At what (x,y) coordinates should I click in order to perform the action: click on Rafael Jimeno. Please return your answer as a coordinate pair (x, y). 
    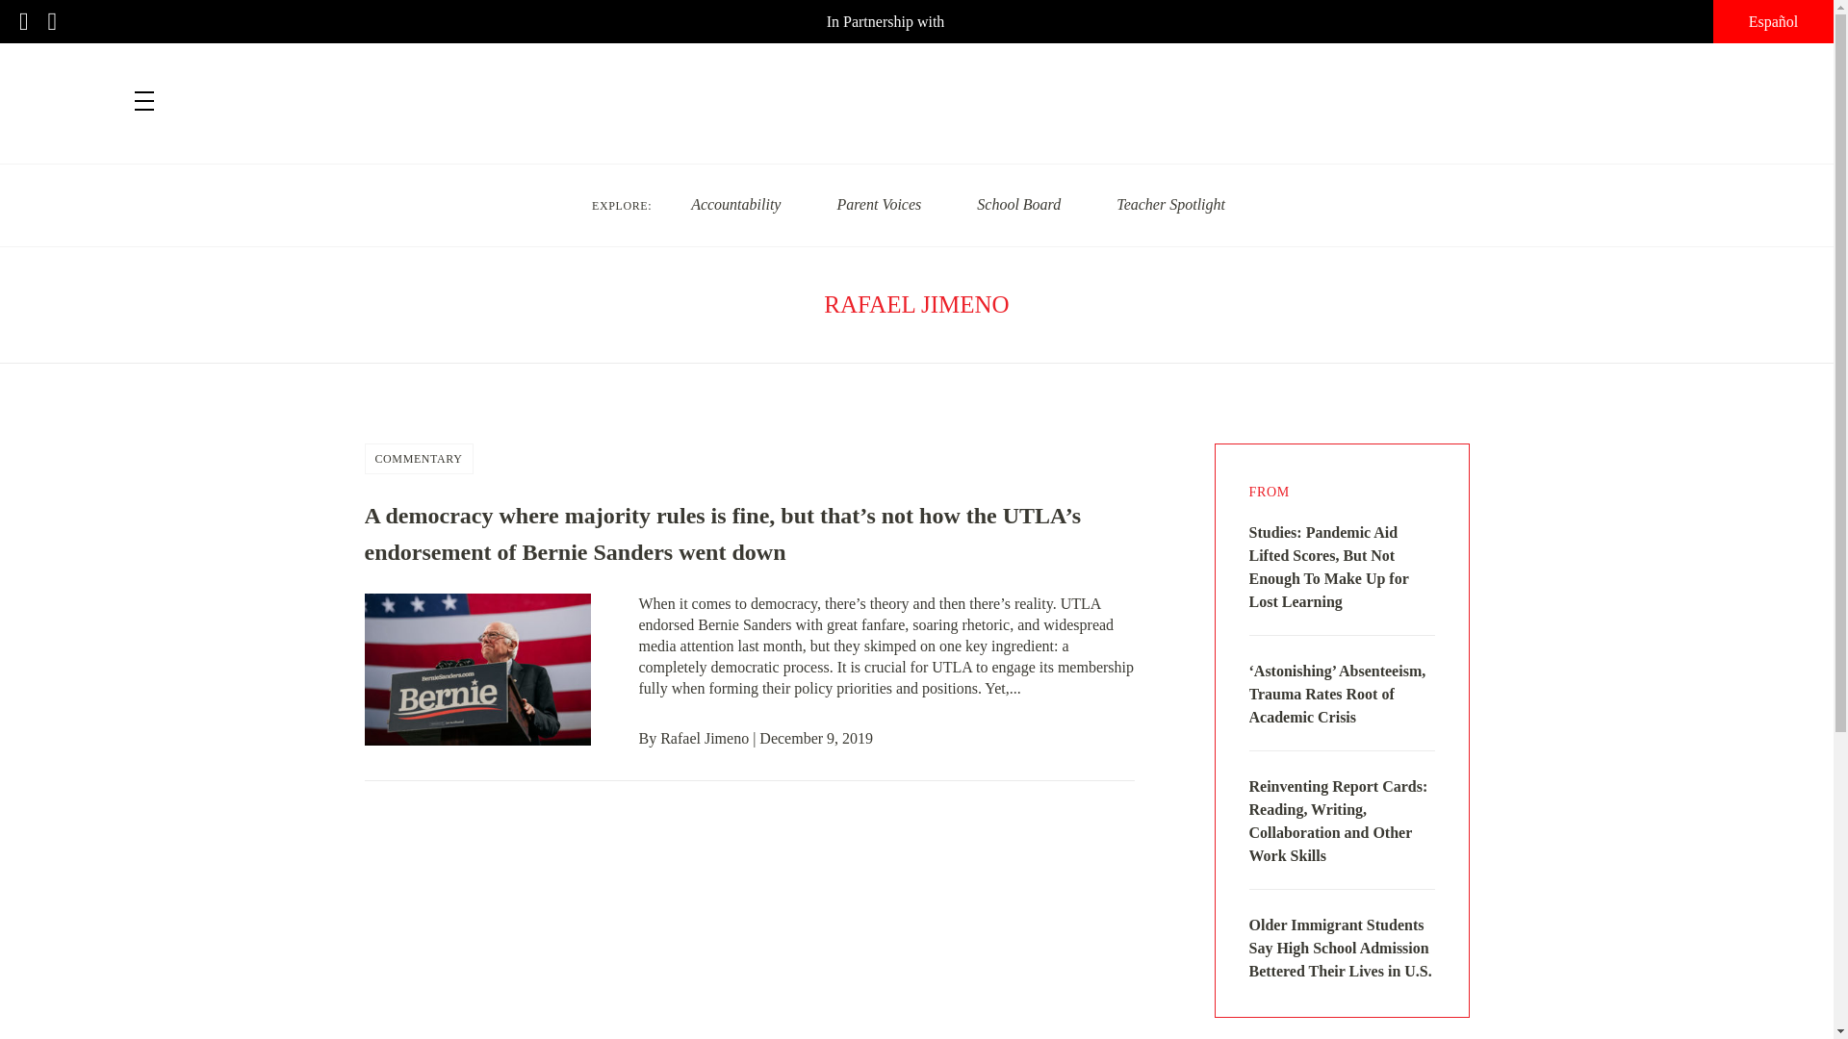
    Looking at the image, I should click on (704, 739).